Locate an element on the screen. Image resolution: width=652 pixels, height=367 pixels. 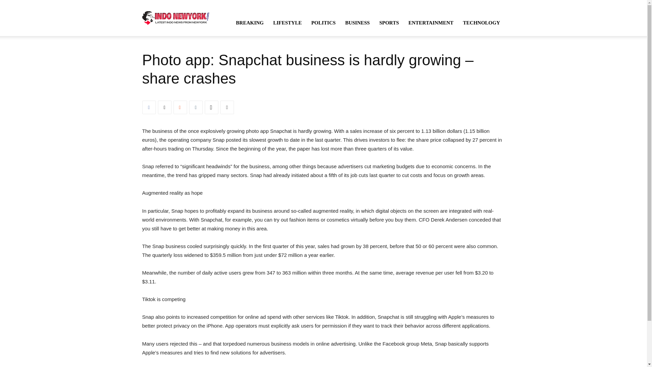
BREAKING is located at coordinates (250, 22).